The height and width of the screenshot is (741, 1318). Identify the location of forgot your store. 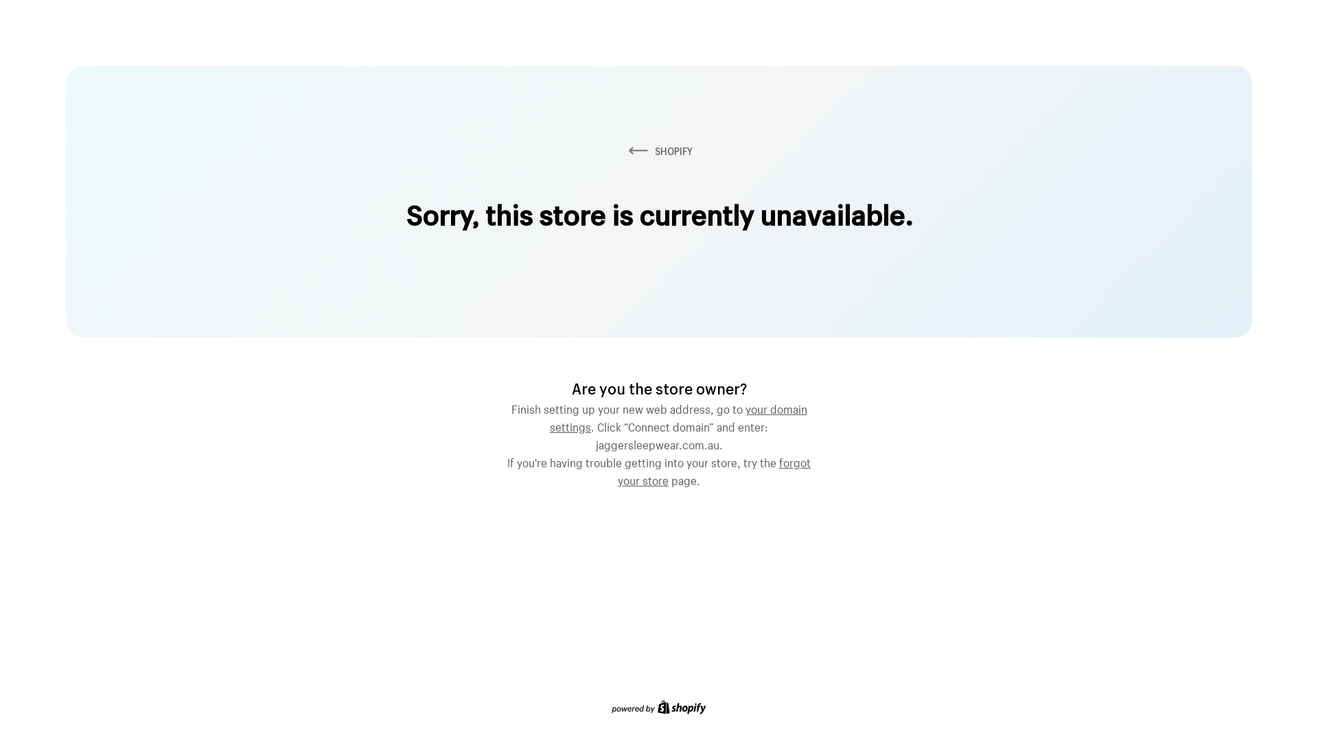
(714, 470).